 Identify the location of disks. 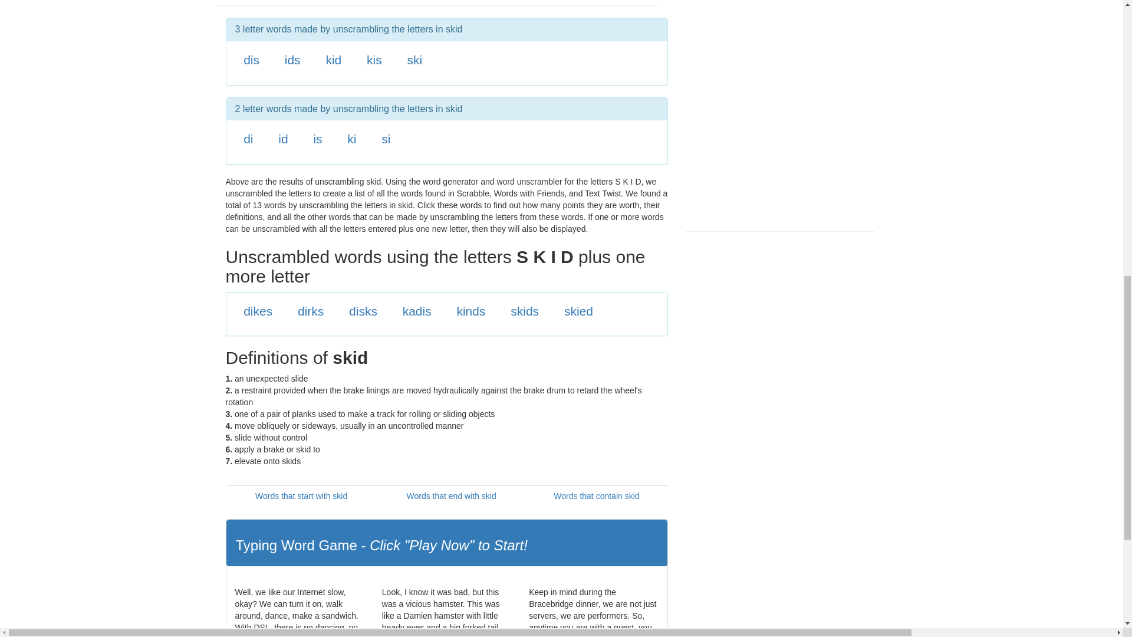
(363, 311).